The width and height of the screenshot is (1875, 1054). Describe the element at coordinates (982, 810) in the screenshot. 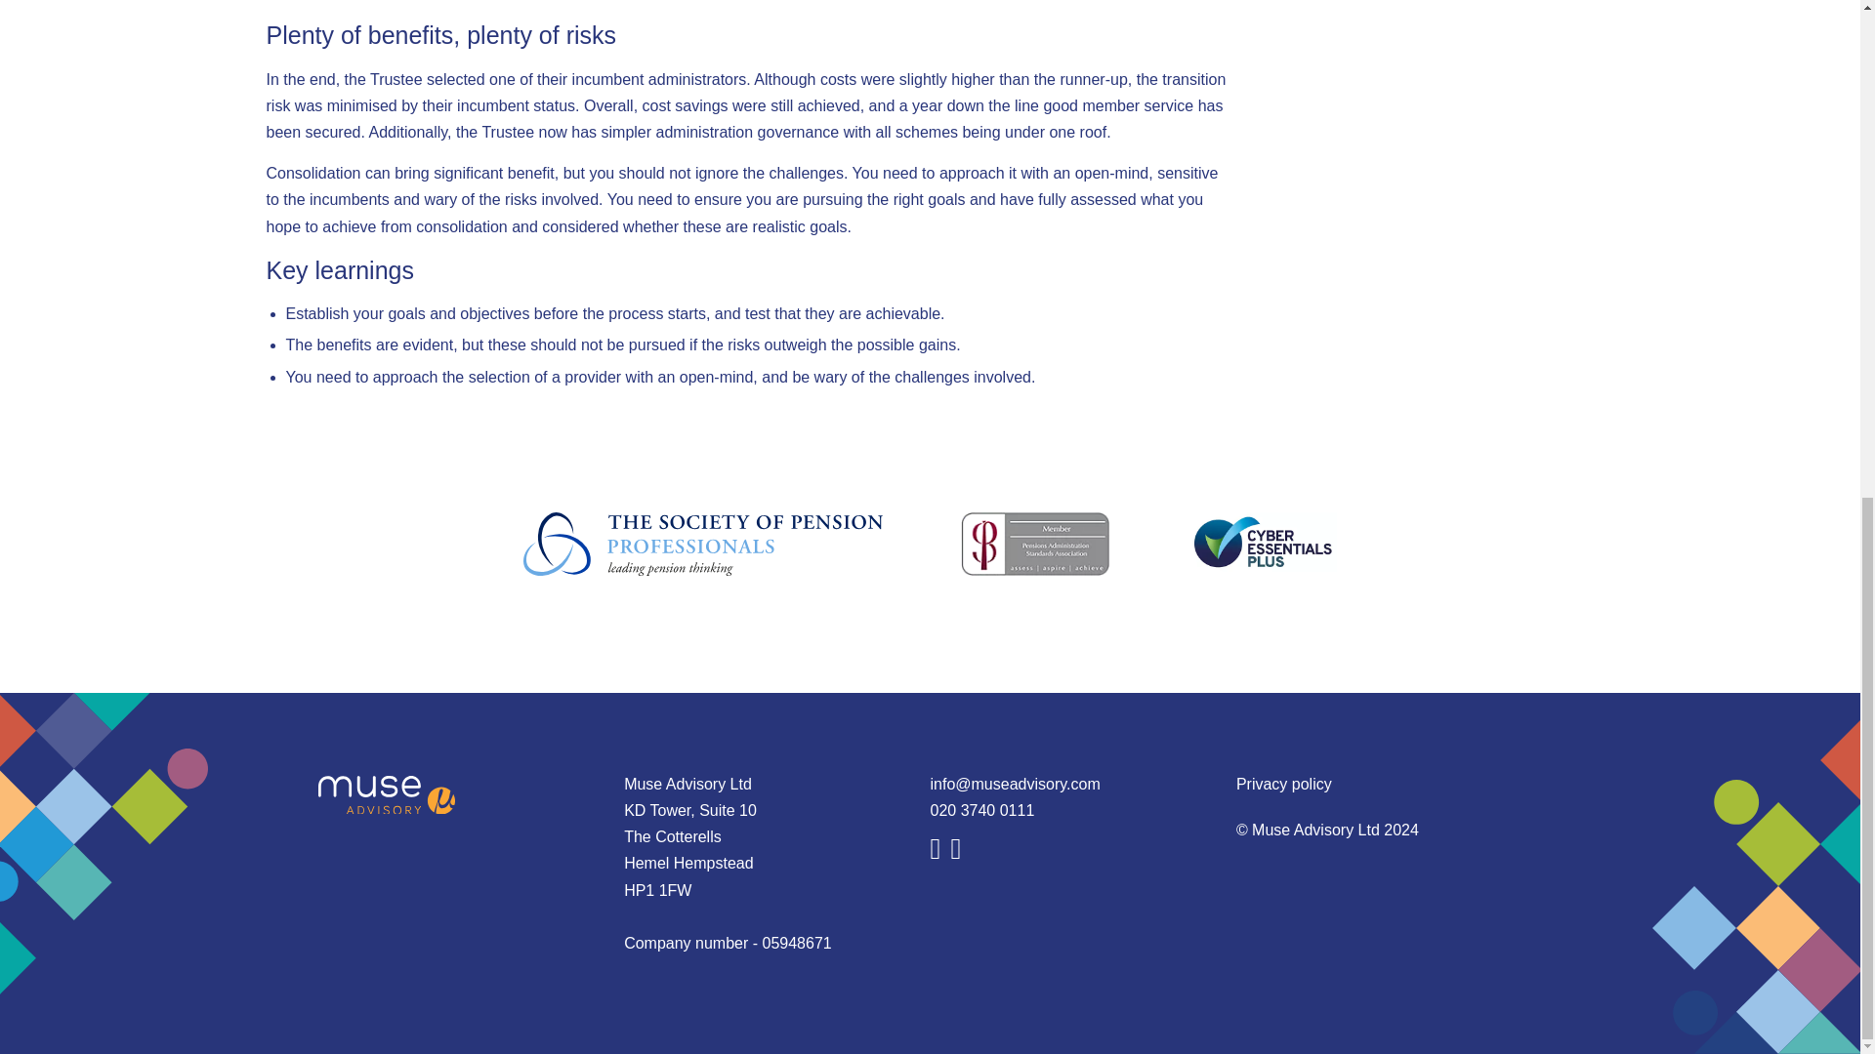

I see `020 3740 0111` at that location.